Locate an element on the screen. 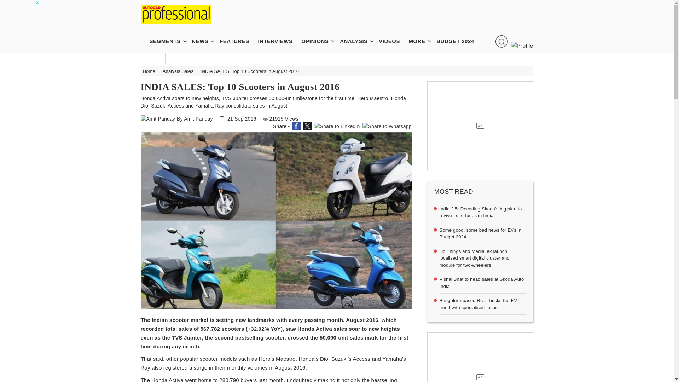  FEATURES is located at coordinates (238, 41).